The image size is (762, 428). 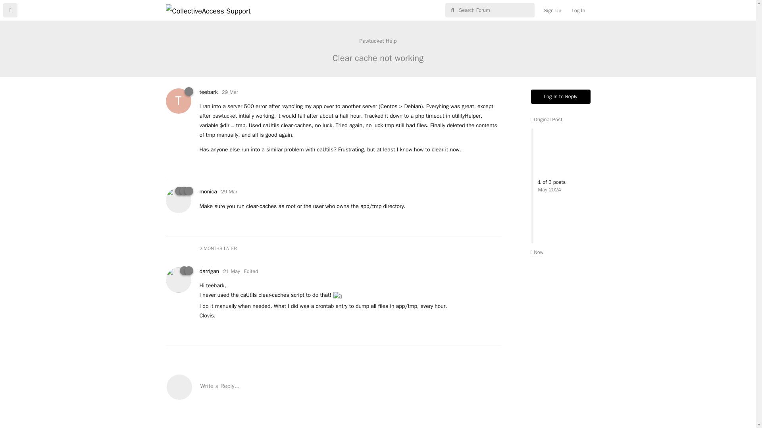 I want to click on 29 Mar, so click(x=229, y=92).